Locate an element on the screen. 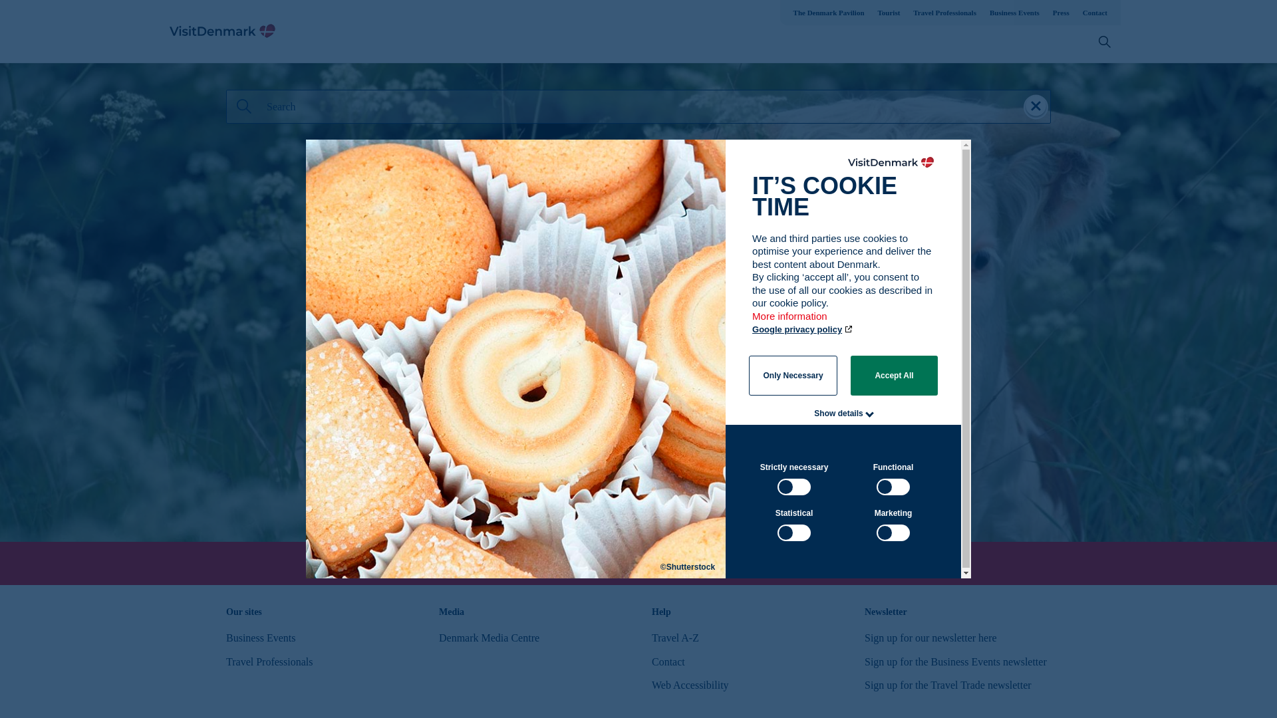 This screenshot has height=718, width=1277. Only Necessary is located at coordinates (793, 375).